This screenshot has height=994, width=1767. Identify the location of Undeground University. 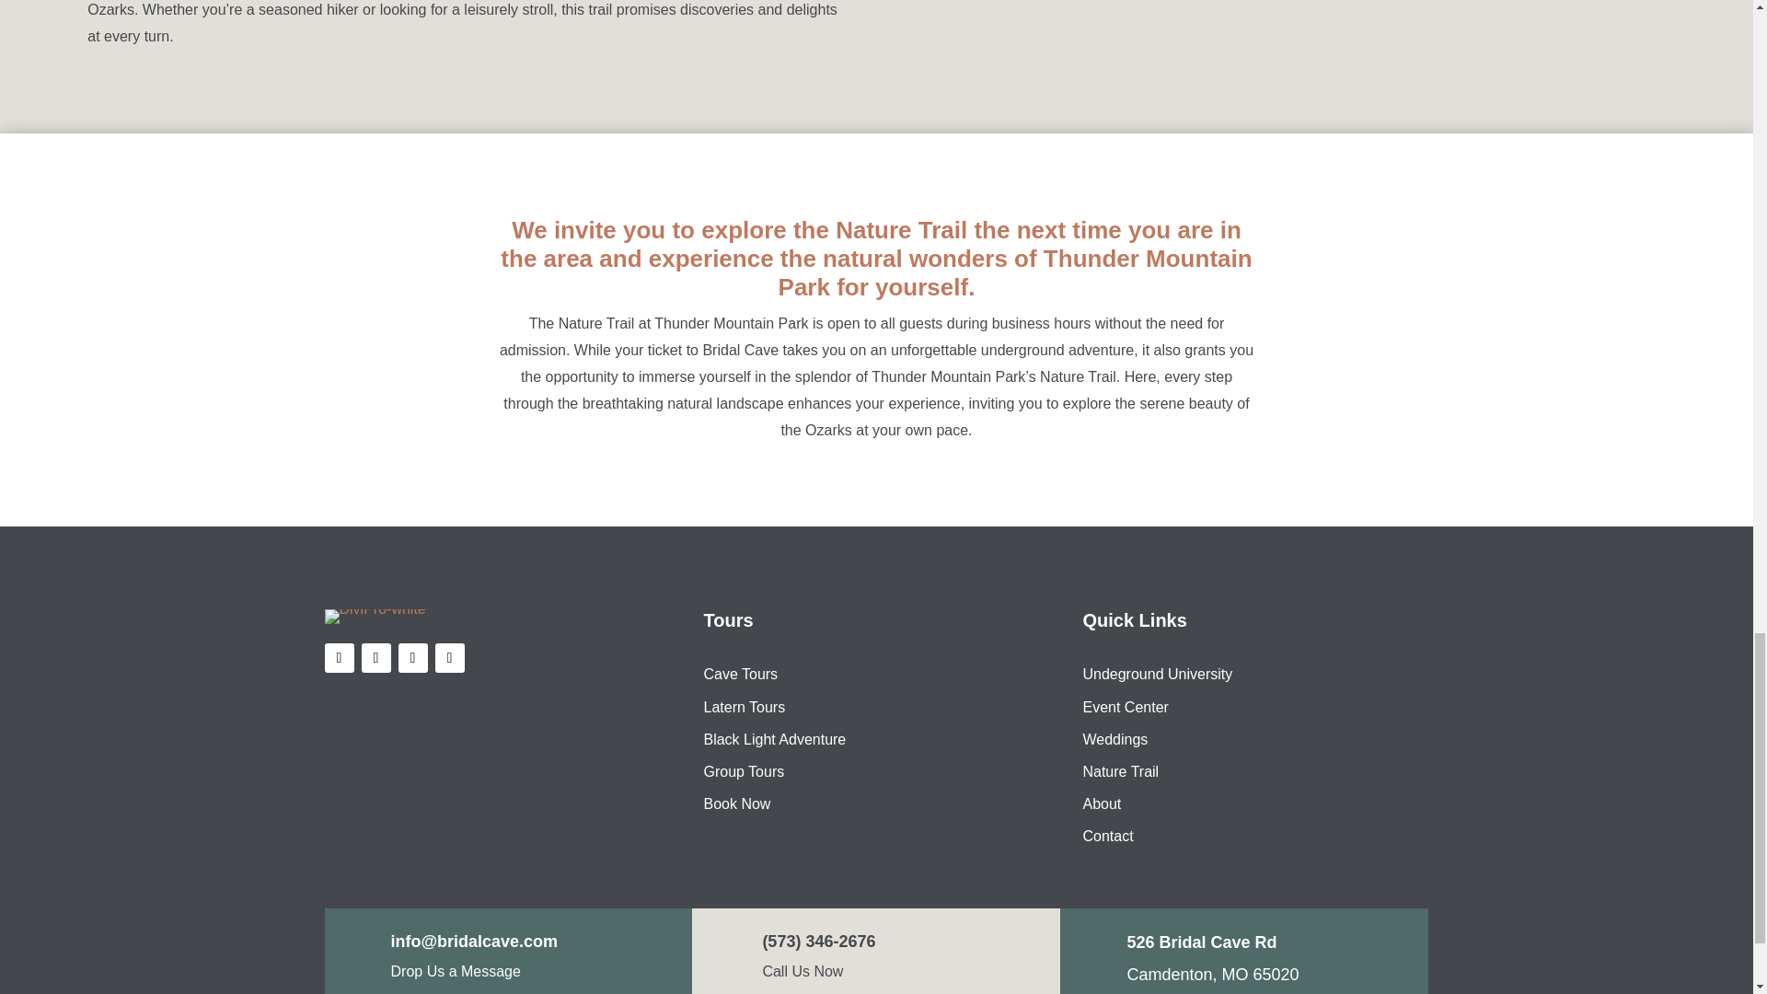
(1156, 674).